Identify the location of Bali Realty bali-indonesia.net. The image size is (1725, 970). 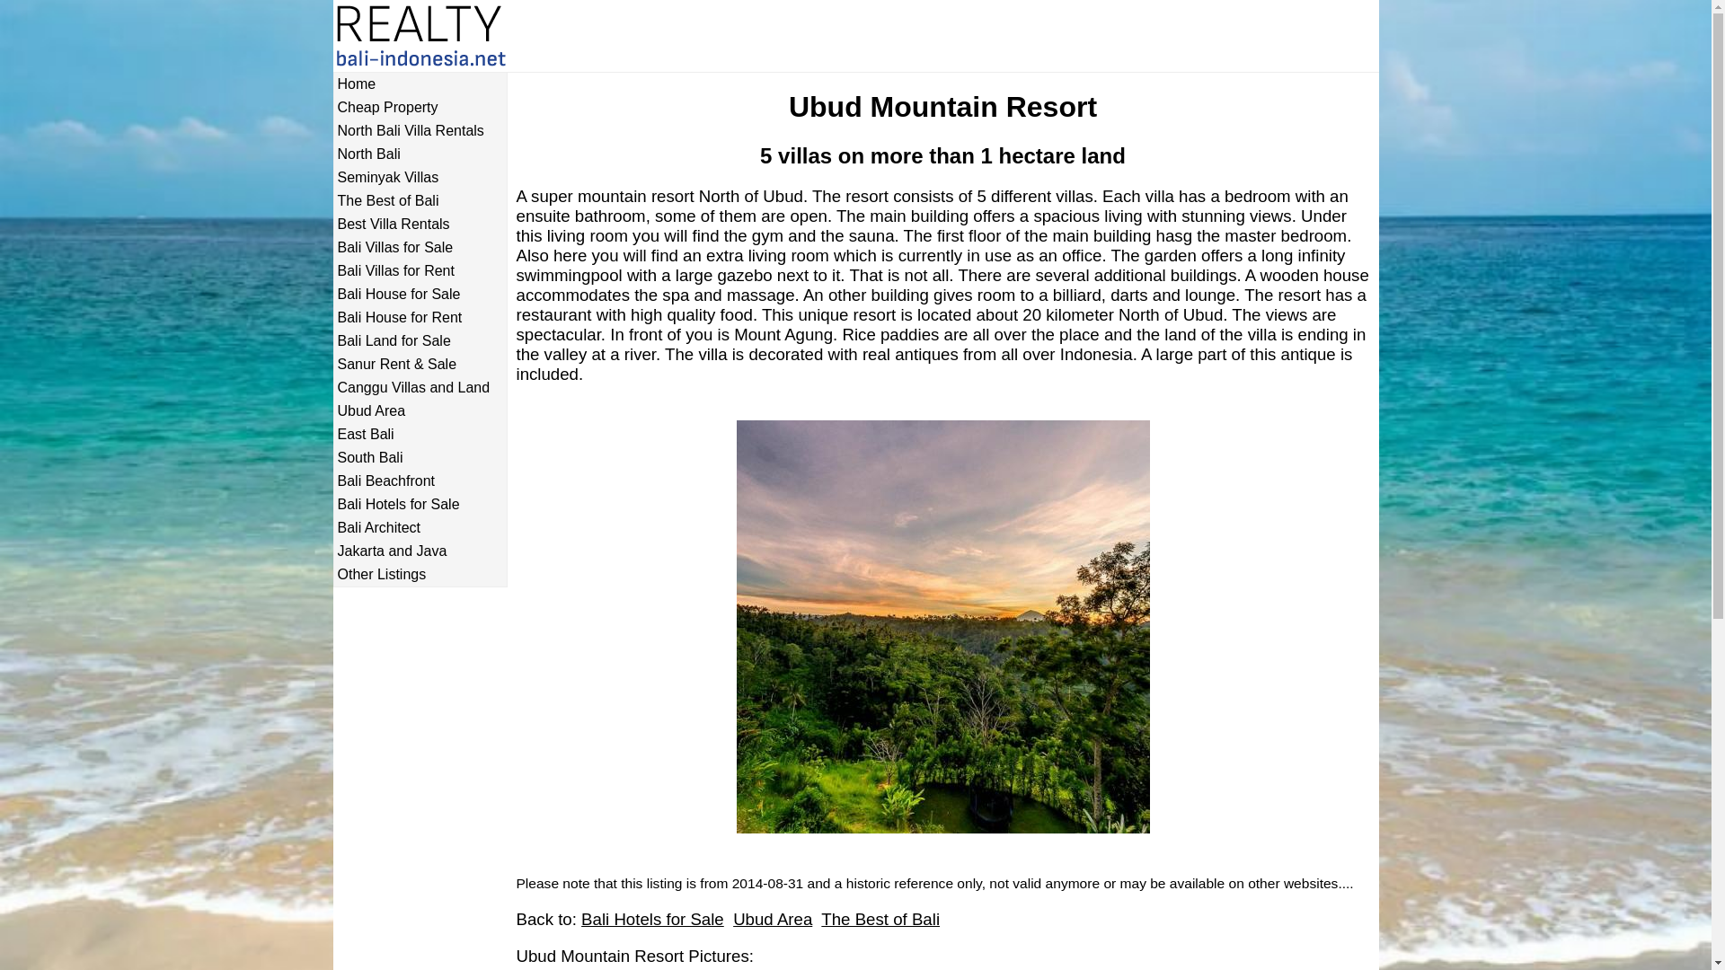
(435, 38).